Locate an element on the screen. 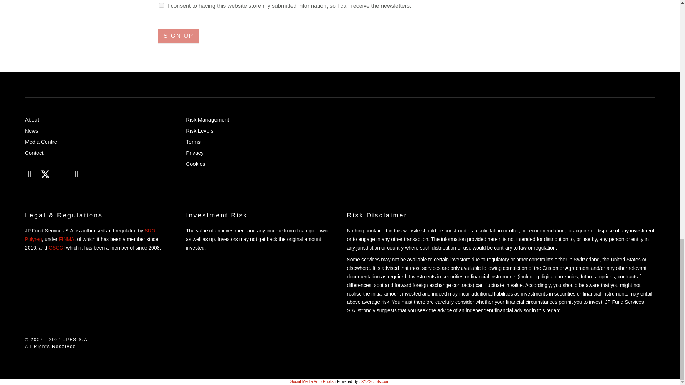 The width and height of the screenshot is (685, 385). Social Media Auto Publish is located at coordinates (313, 381).